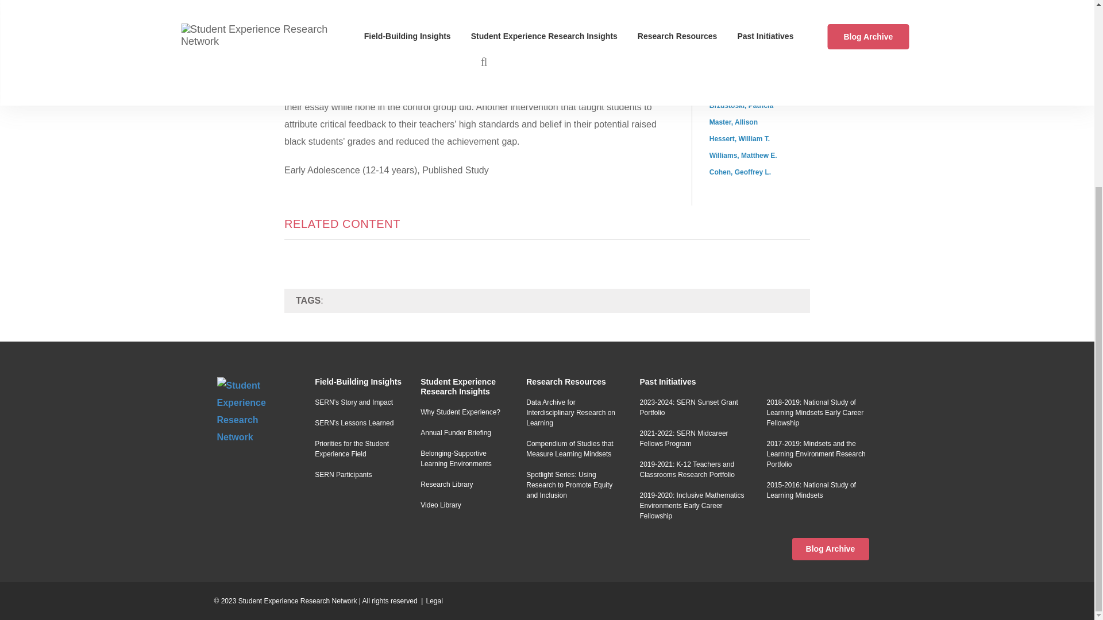 This screenshot has height=620, width=1103. What do you see at coordinates (741, 106) in the screenshot?
I see `Brzustoski, Patricia` at bounding box center [741, 106].